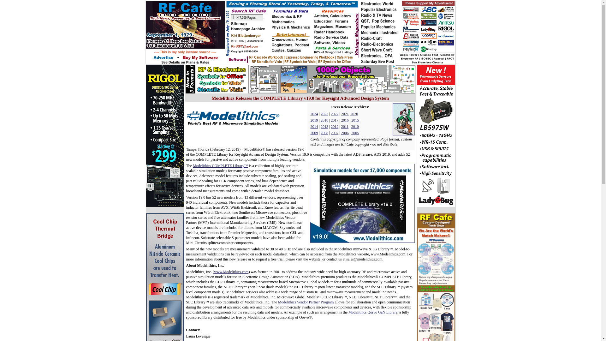 The height and width of the screenshot is (341, 606). What do you see at coordinates (335, 114) in the screenshot?
I see `2022` at bounding box center [335, 114].